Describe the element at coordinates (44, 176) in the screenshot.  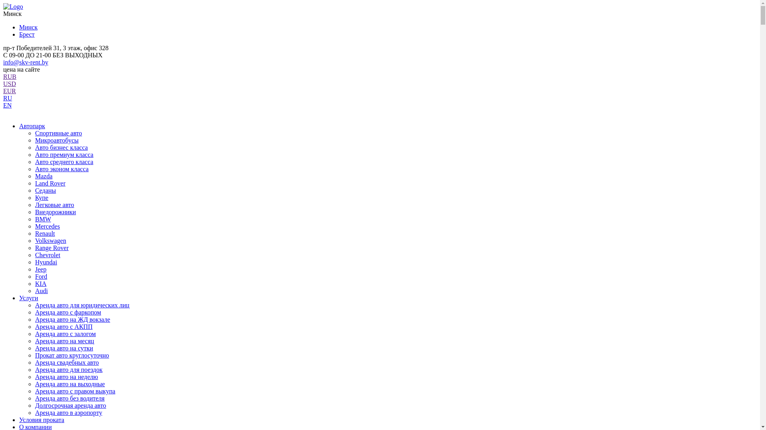
I see `Mazda` at that location.